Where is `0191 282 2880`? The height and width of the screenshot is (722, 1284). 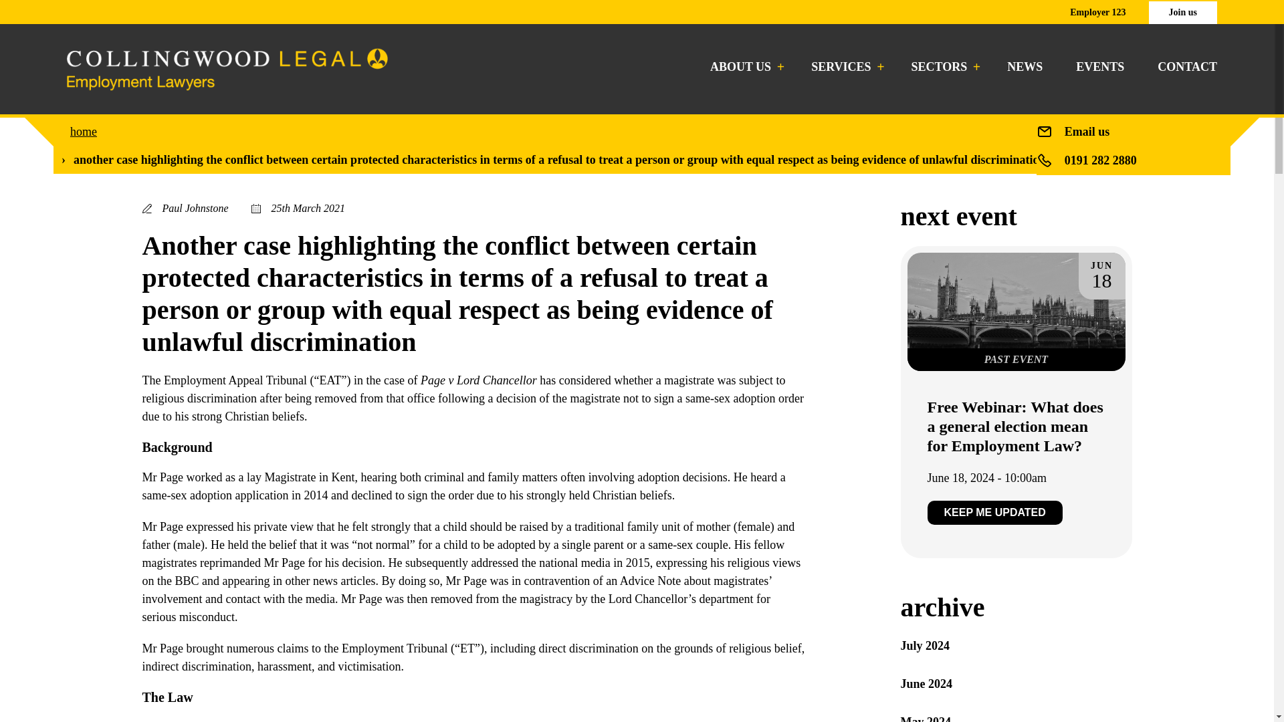
0191 282 2880 is located at coordinates (1100, 160).